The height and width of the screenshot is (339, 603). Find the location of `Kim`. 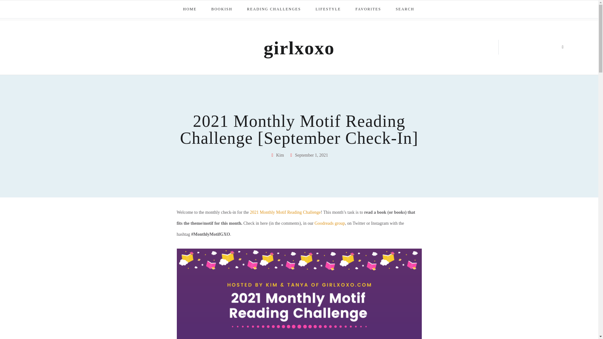

Kim is located at coordinates (277, 155).